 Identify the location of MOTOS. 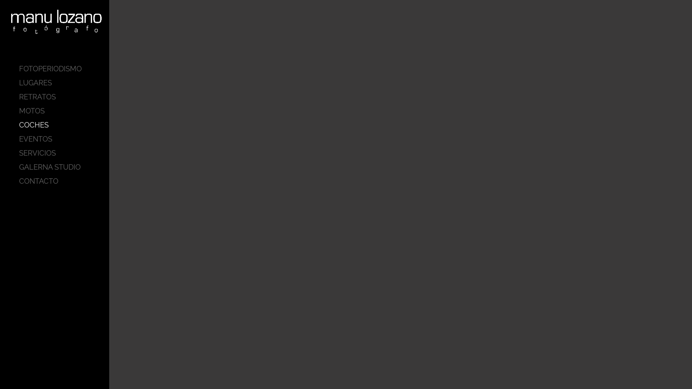
(50, 111).